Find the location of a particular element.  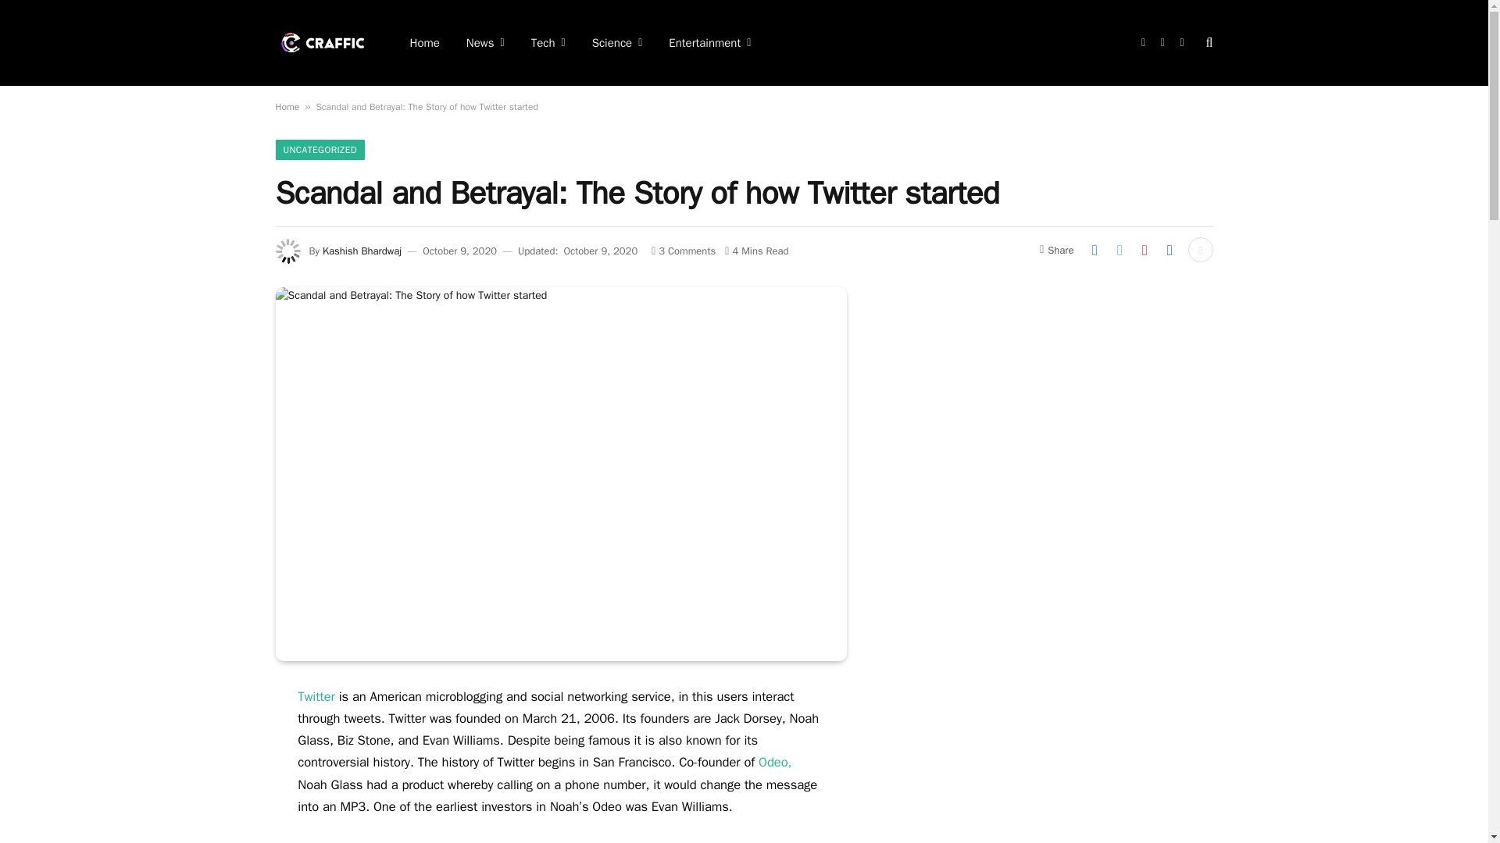

Show More Social Sharing is located at coordinates (1200, 249).